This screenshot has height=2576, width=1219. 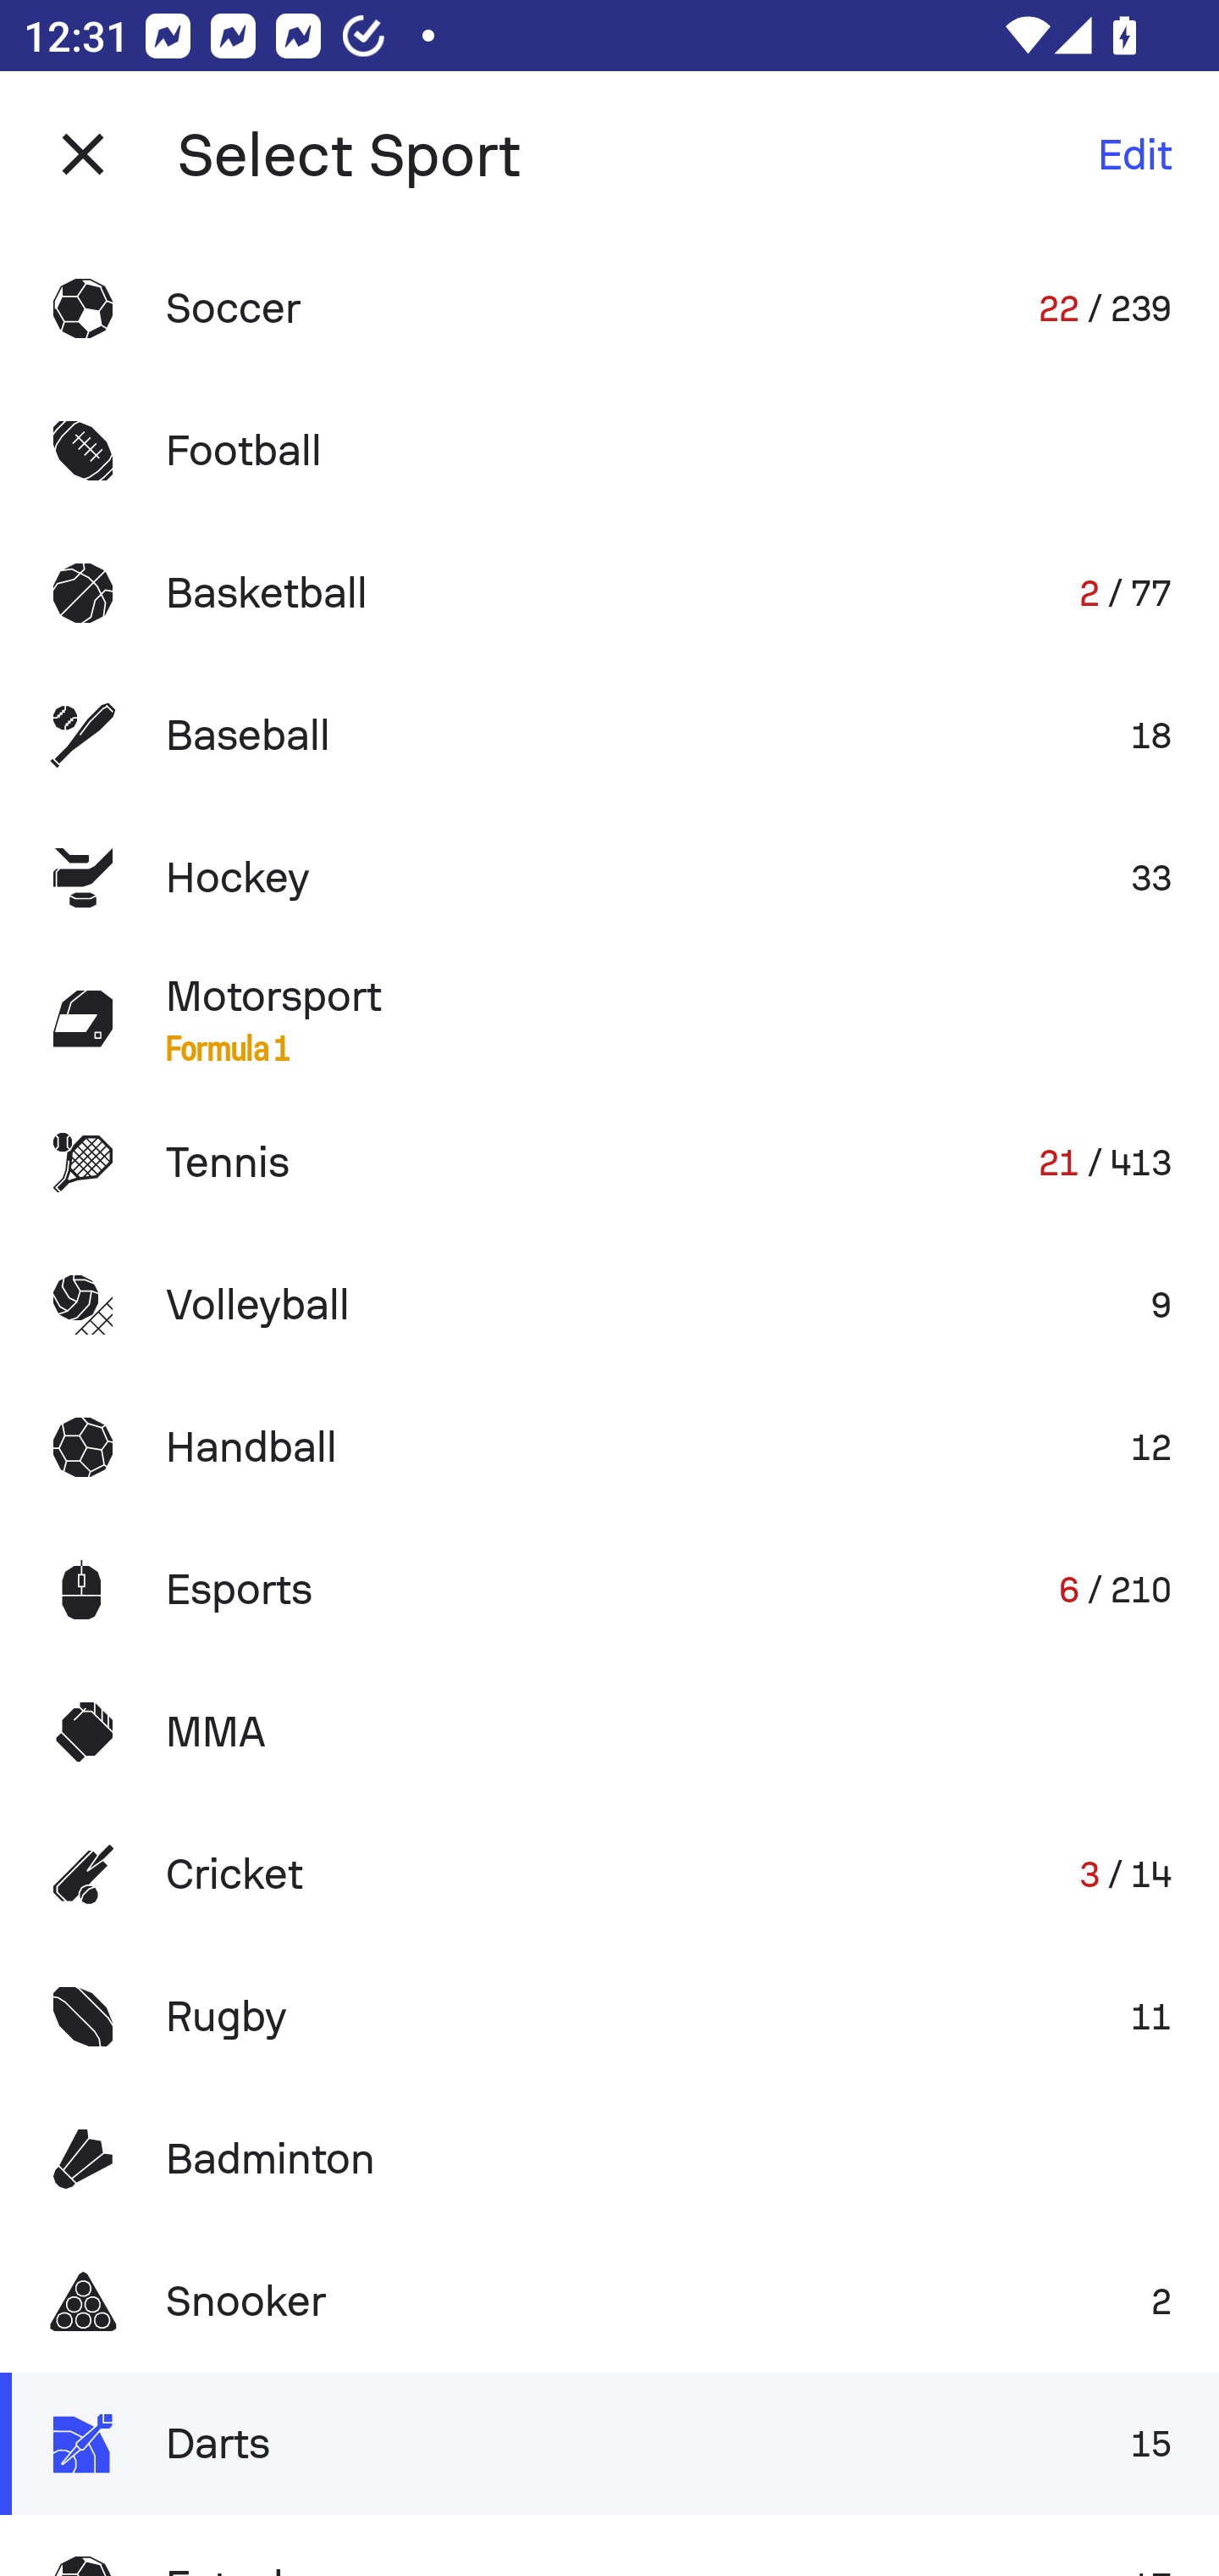 I want to click on Rugby 11, so click(x=609, y=2017).